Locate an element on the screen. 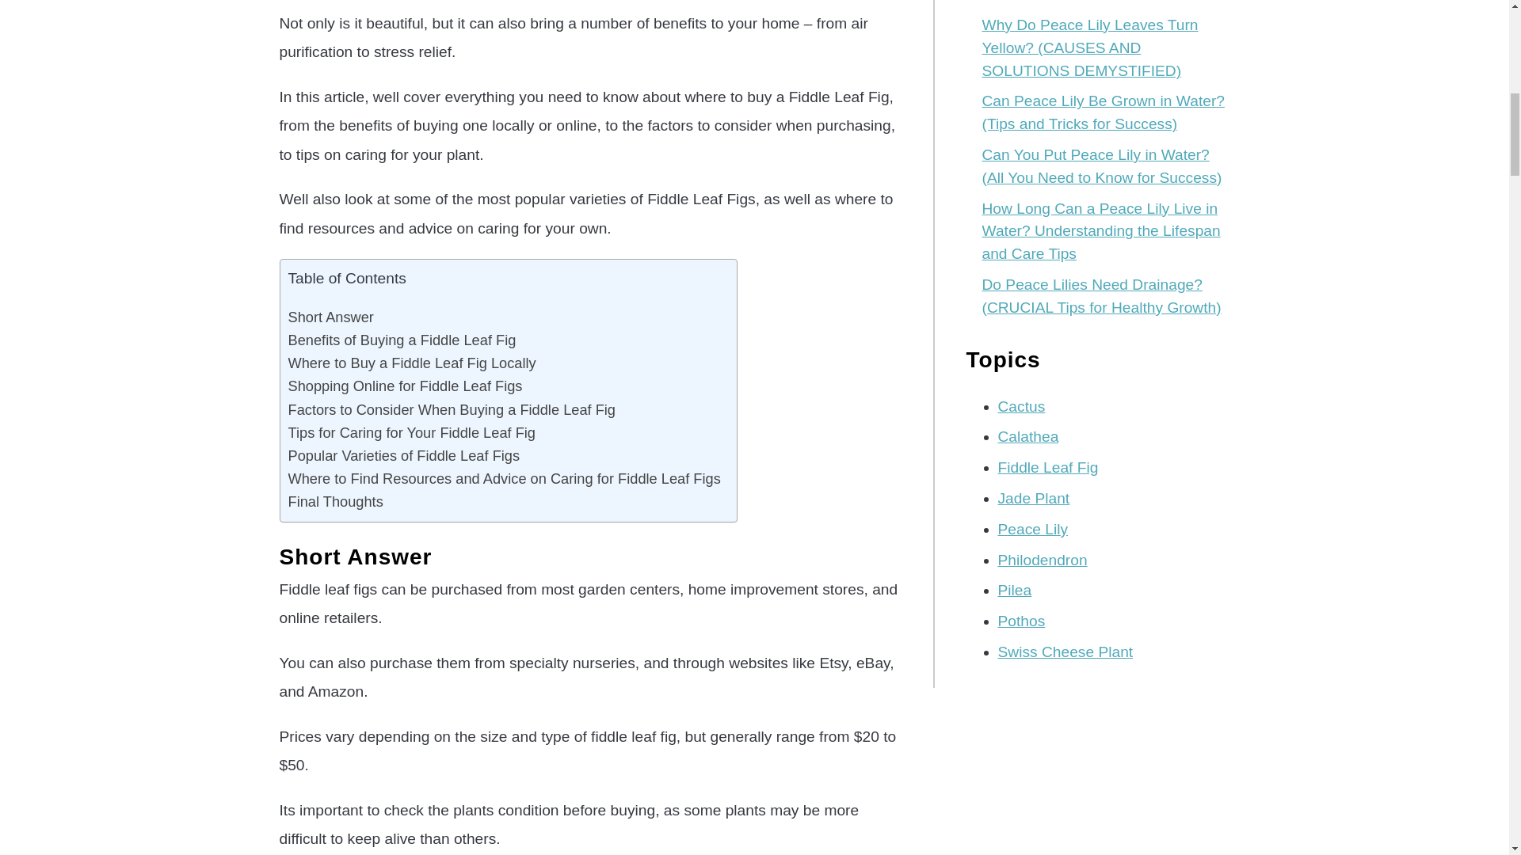 The image size is (1521, 855). Shopping Online for Fiddle Leaf Figs is located at coordinates (406, 386).